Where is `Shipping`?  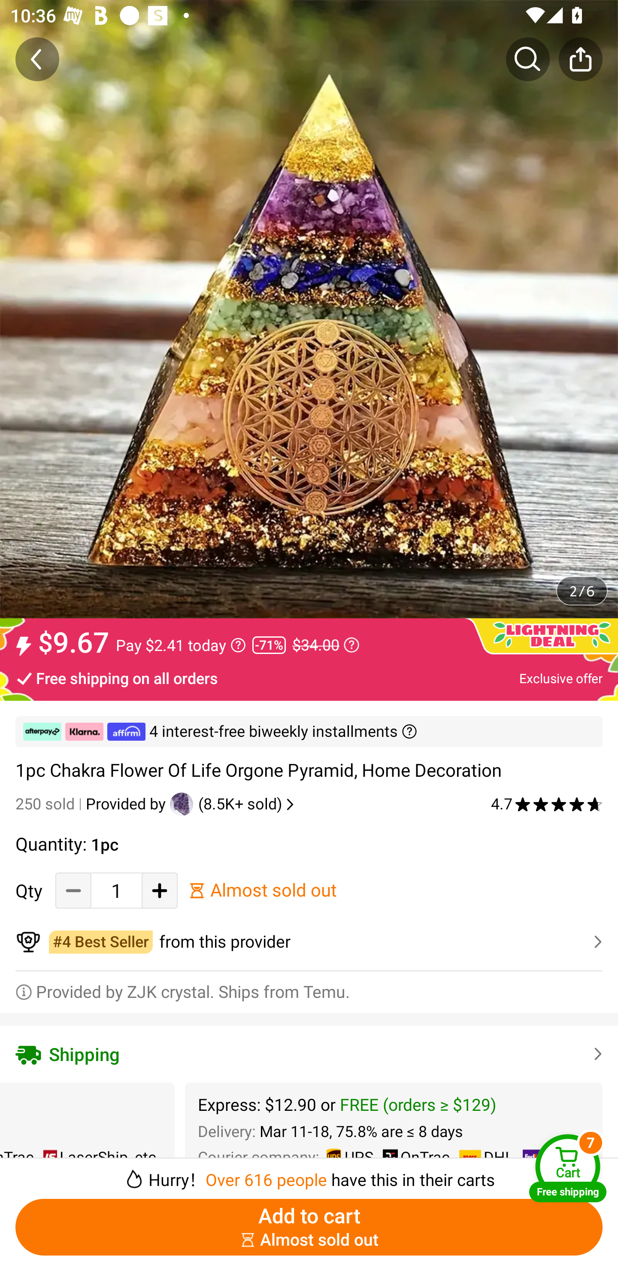
Shipping is located at coordinates (309, 1054).